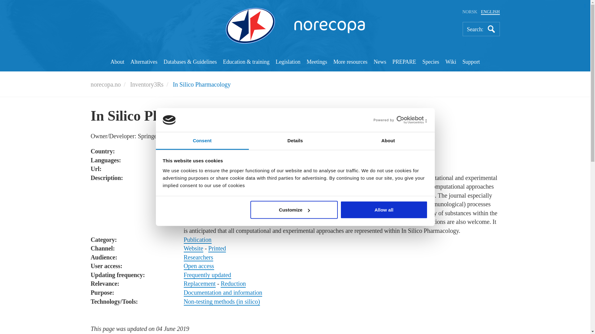  Describe the element at coordinates (294, 210) in the screenshot. I see `Customize` at that location.